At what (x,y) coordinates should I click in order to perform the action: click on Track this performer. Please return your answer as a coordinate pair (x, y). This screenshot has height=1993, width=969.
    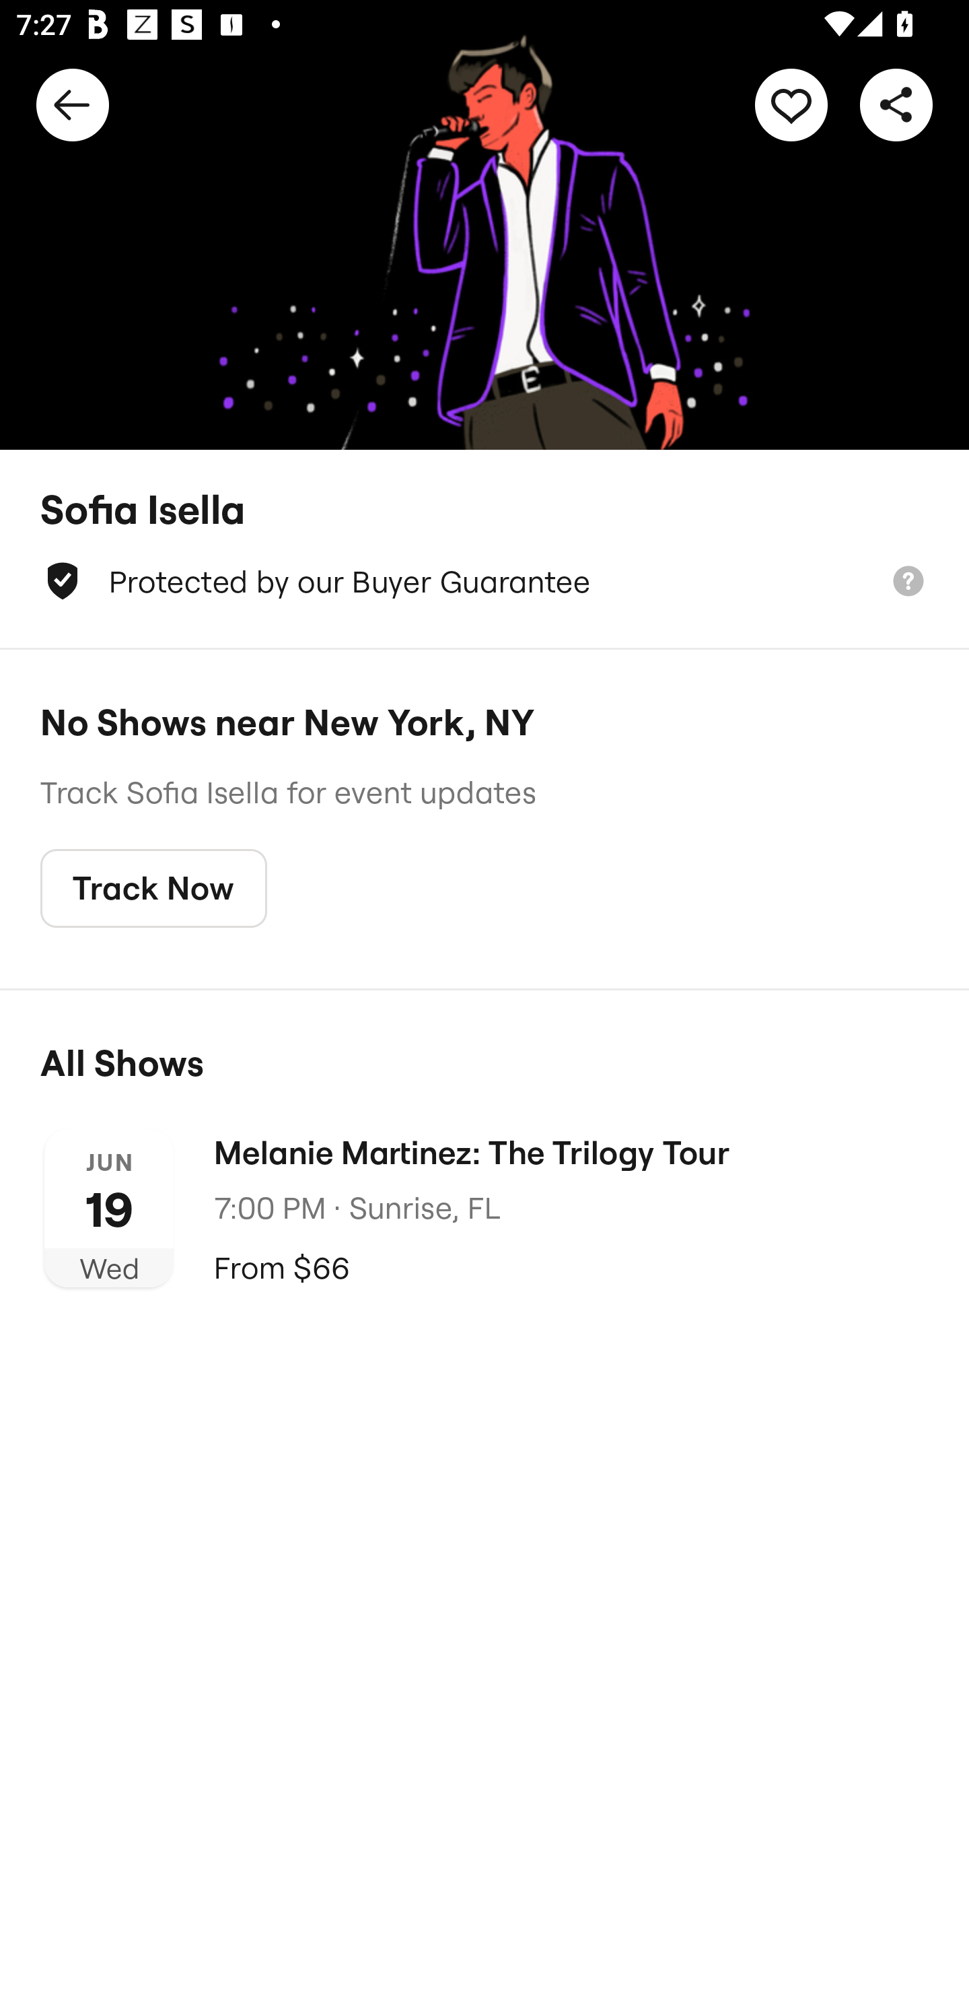
    Looking at the image, I should click on (791, 104).